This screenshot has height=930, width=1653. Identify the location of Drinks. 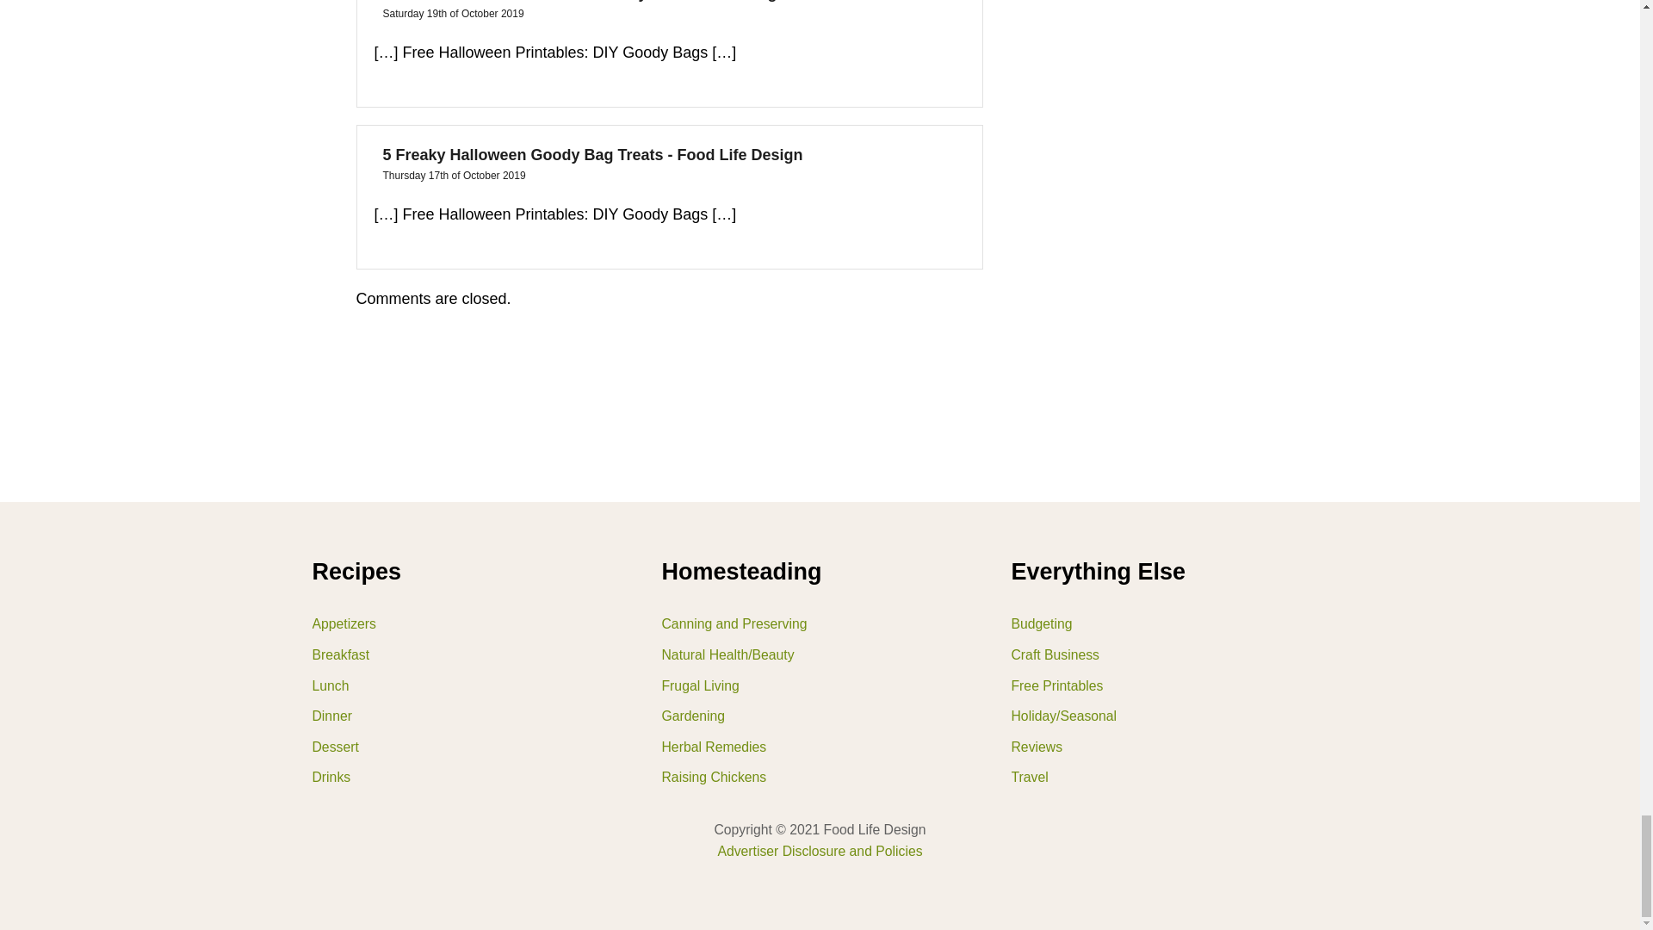
(461, 777).